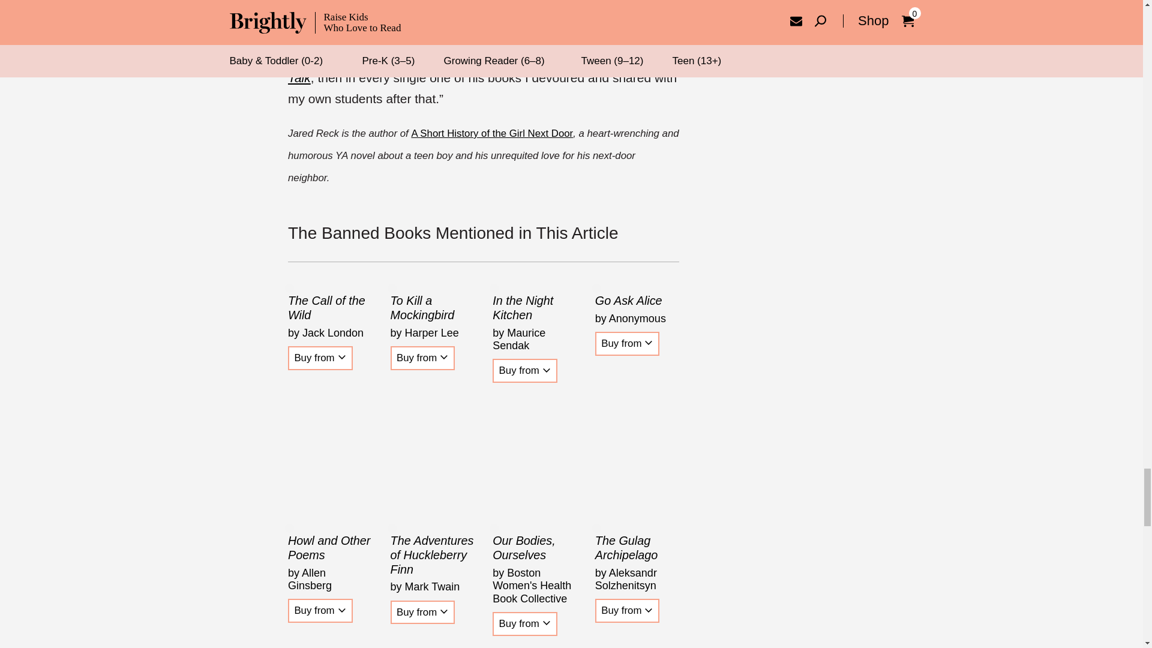 This screenshot has width=1152, height=648. I want to click on uniE601, so click(342, 357).